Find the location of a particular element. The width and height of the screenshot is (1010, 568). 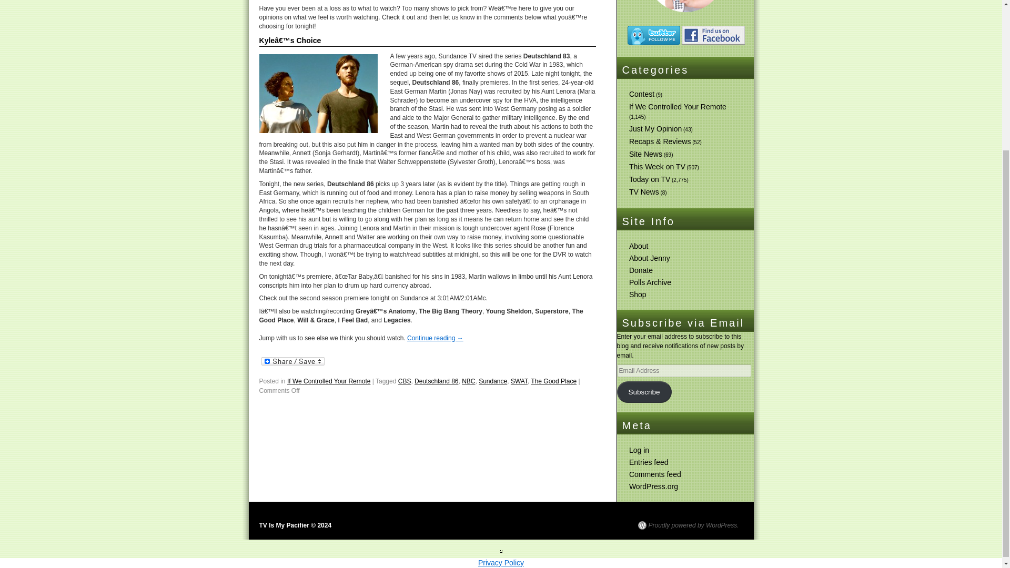

Polls Archive is located at coordinates (650, 282).